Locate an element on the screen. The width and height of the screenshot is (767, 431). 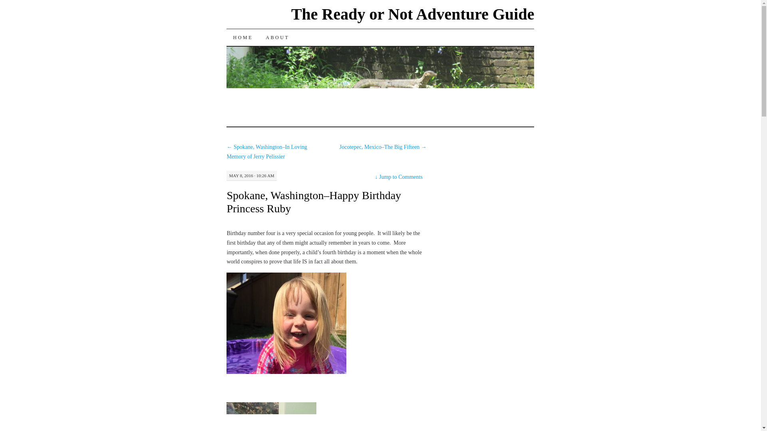
Skip to content is located at coordinates (269, 38).